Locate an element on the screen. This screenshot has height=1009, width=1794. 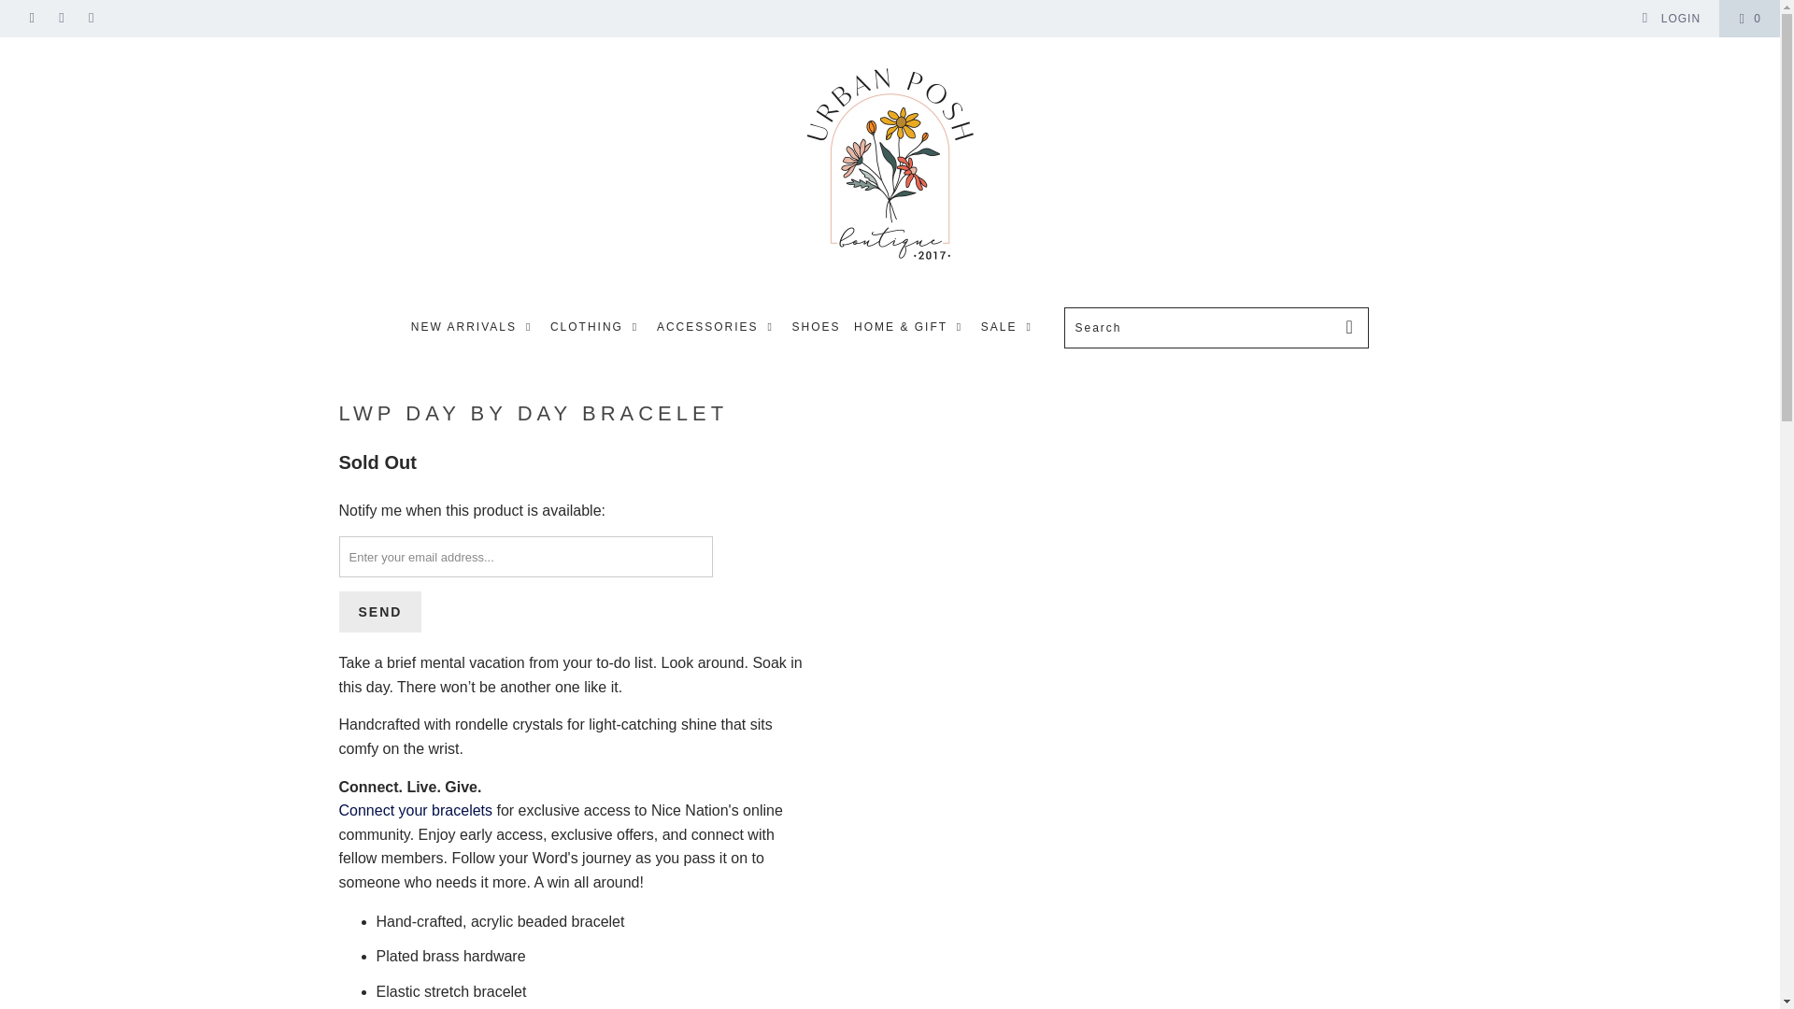
My Account  is located at coordinates (1671, 19).